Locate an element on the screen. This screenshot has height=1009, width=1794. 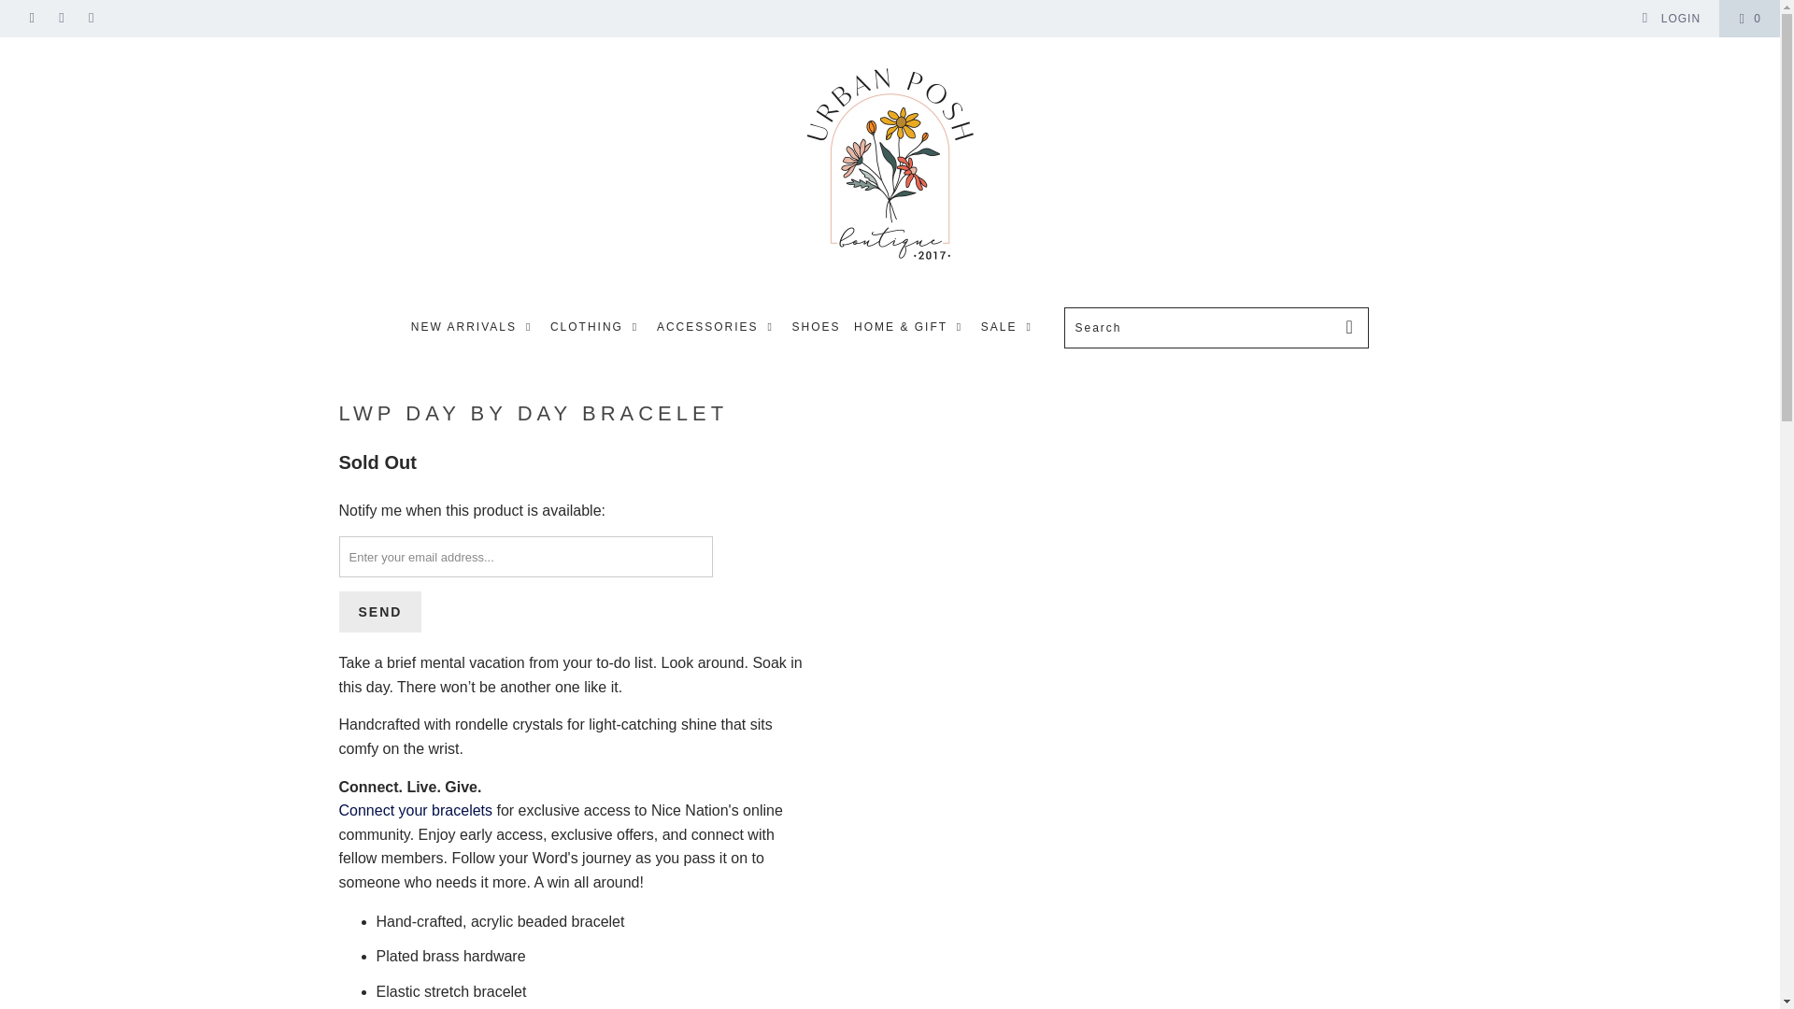
My Account  is located at coordinates (1671, 19).